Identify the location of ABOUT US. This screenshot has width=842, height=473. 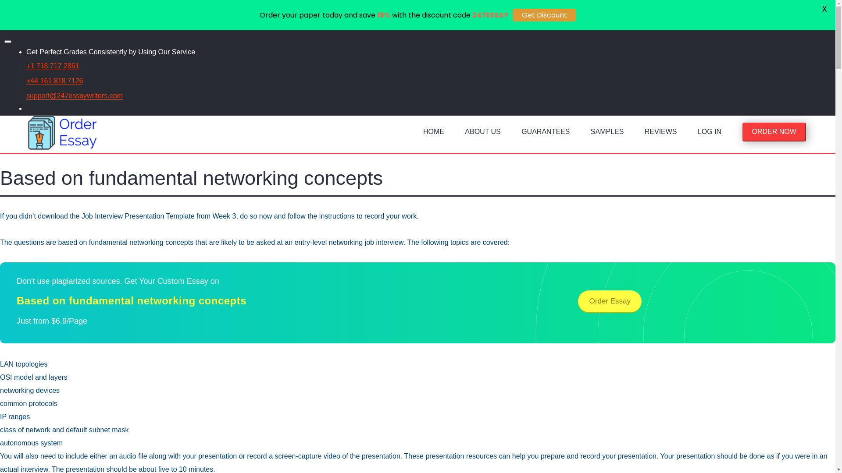
(483, 134).